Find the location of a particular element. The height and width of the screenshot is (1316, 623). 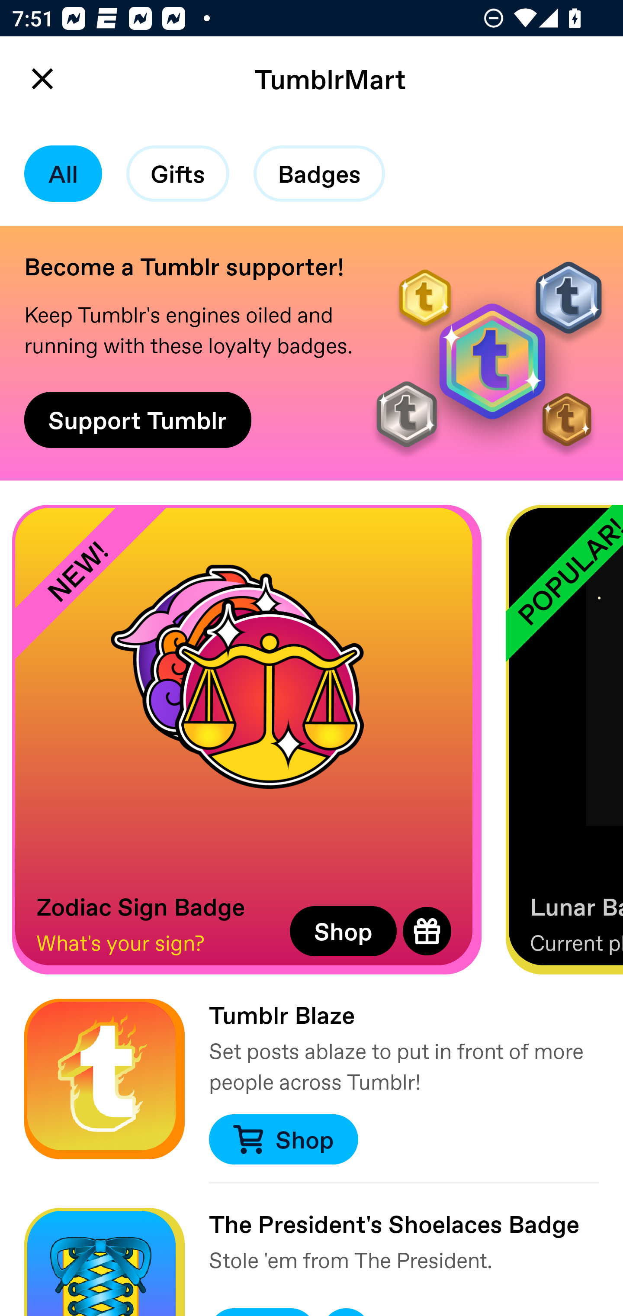

Support Tumblr is located at coordinates (138, 419).